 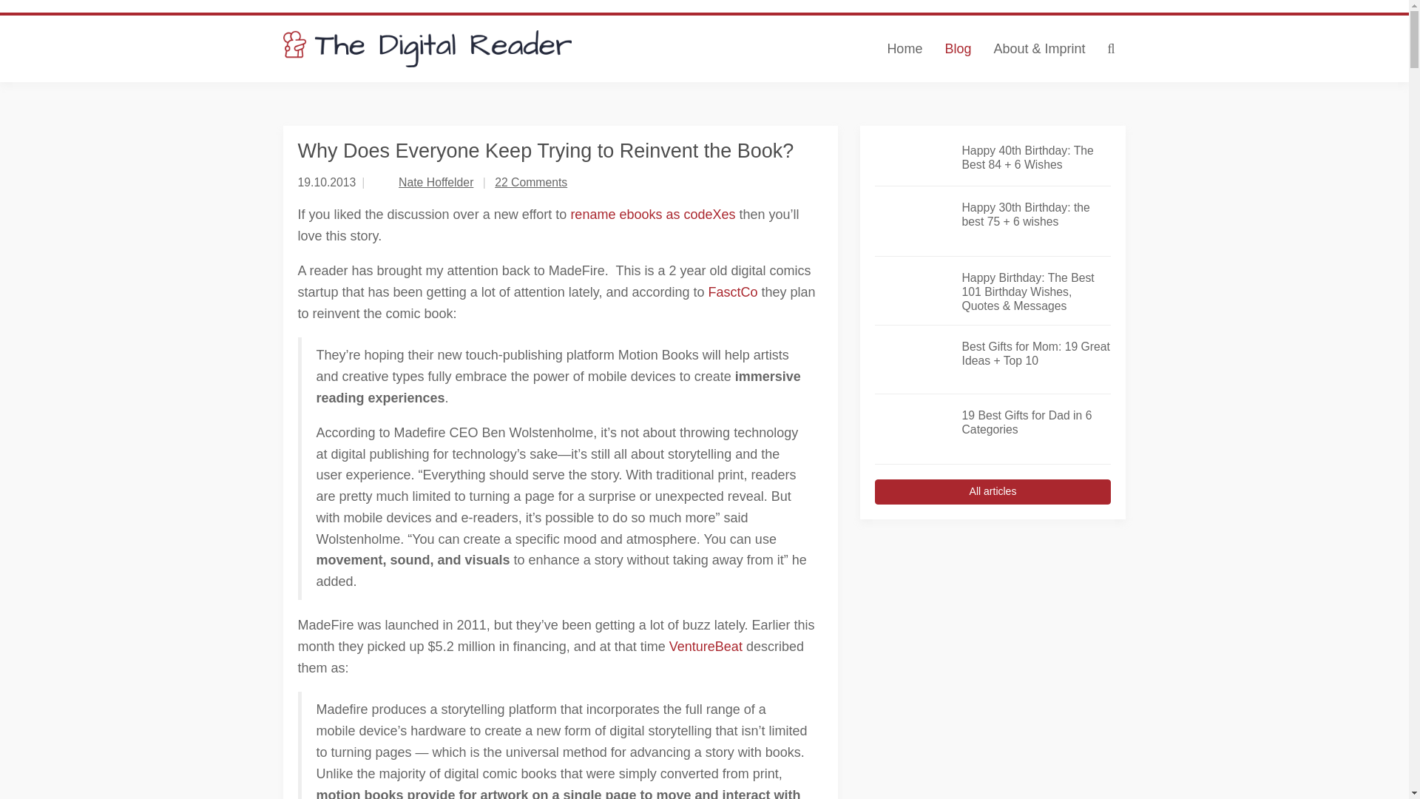 I want to click on Blog, so click(x=957, y=49).